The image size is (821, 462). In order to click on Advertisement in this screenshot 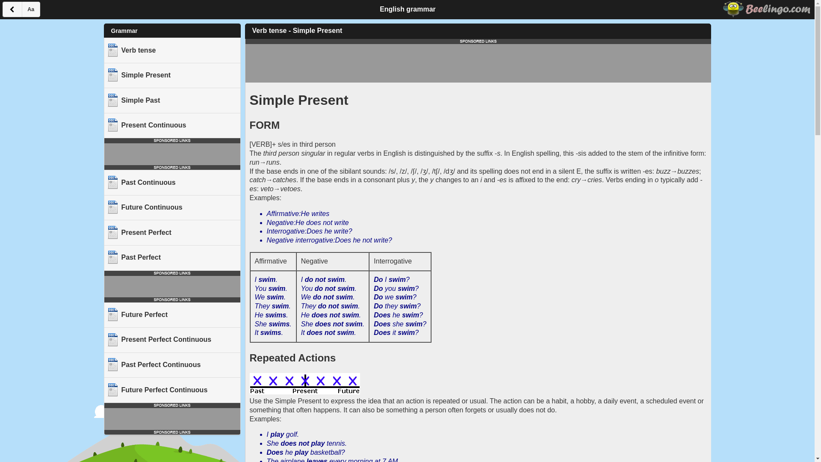, I will do `click(173, 418)`.